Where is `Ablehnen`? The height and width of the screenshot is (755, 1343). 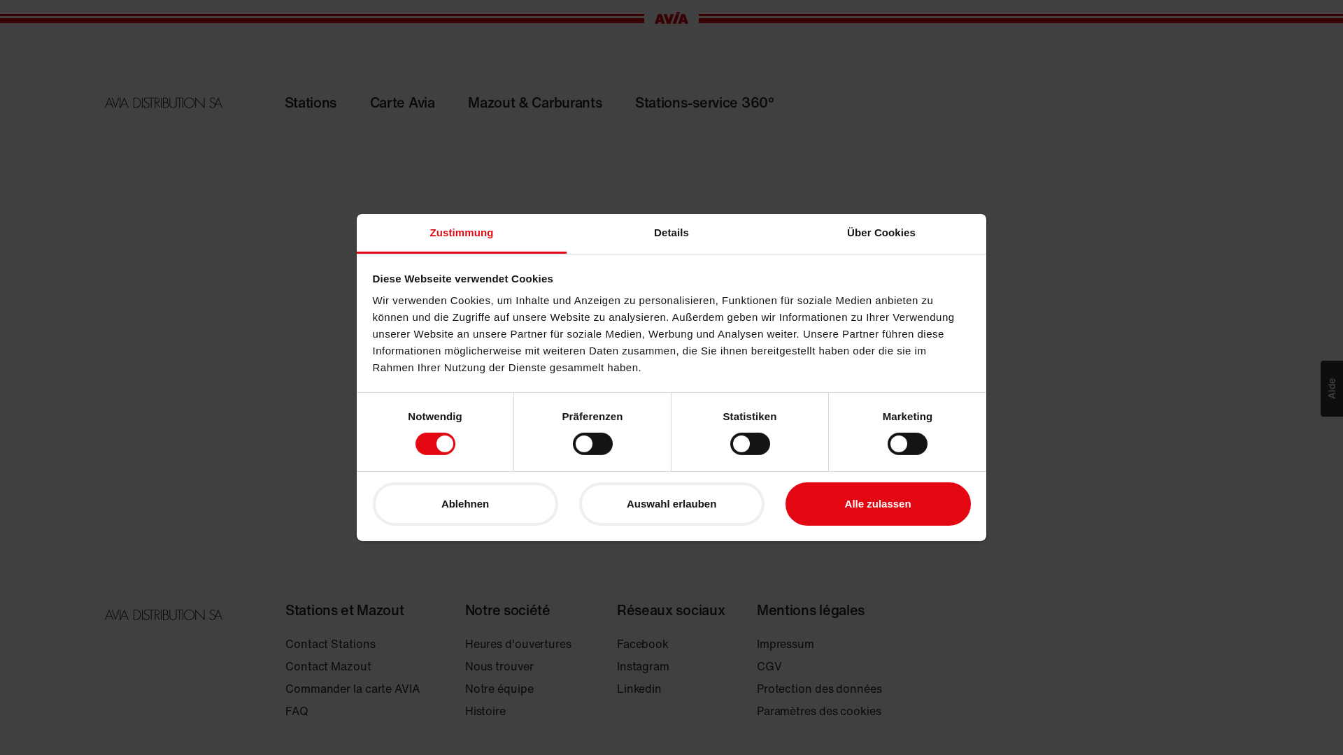 Ablehnen is located at coordinates (464, 504).